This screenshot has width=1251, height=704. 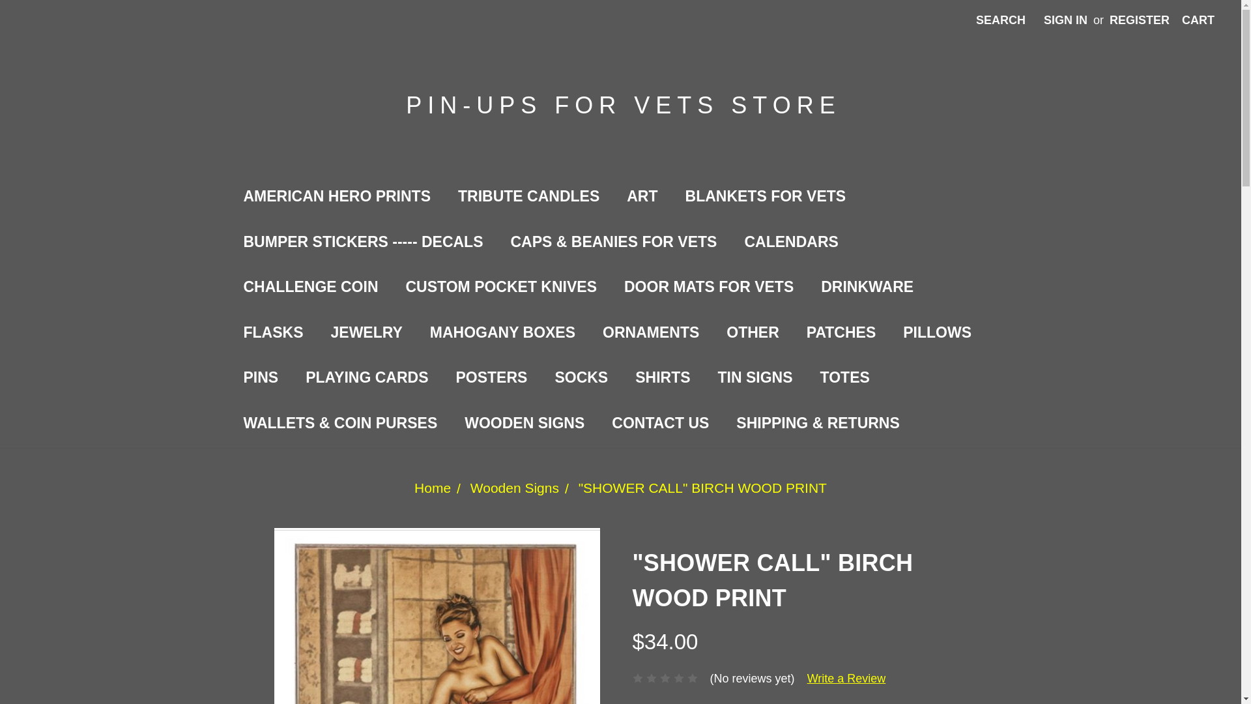 I want to click on TIN SIGNS, so click(x=755, y=379).